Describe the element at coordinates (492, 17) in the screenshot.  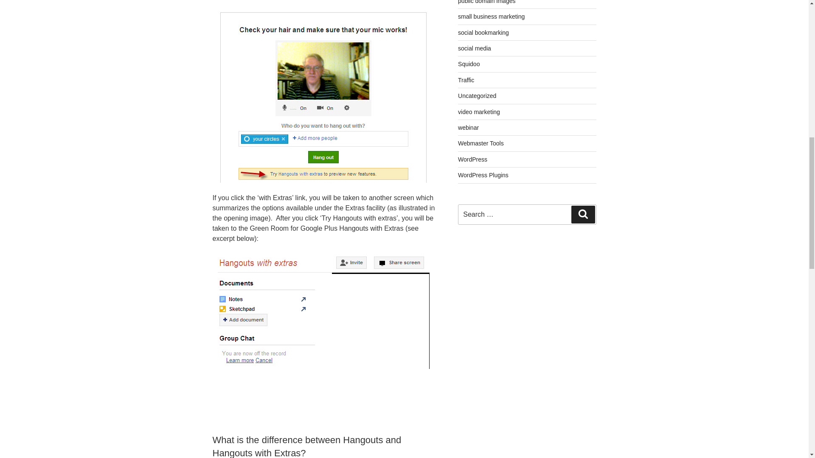
I see `small business marketing` at that location.